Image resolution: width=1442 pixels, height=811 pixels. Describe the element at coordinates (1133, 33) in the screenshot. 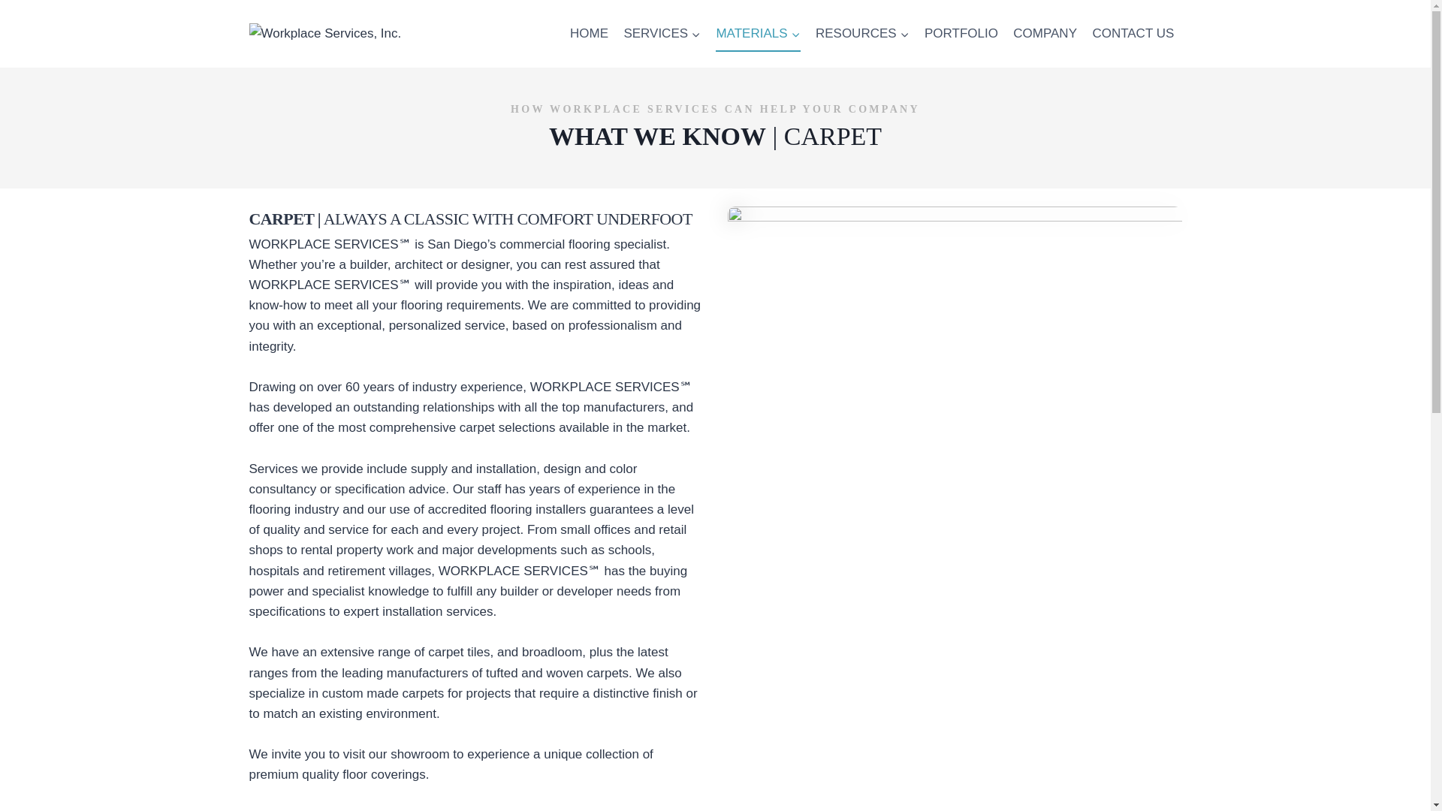

I see `CONTACT US` at that location.